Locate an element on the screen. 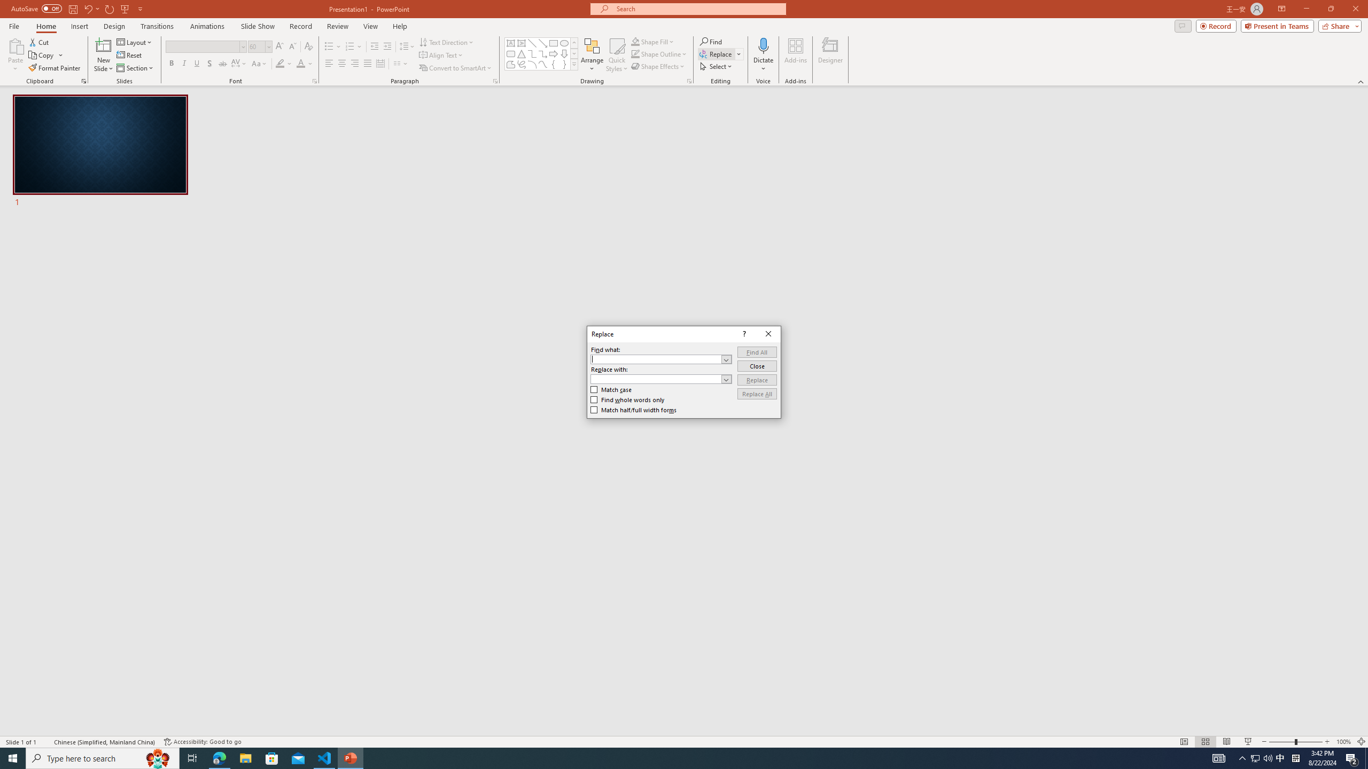 The height and width of the screenshot is (769, 1368). PowerPoint - 1 running window is located at coordinates (351, 758).